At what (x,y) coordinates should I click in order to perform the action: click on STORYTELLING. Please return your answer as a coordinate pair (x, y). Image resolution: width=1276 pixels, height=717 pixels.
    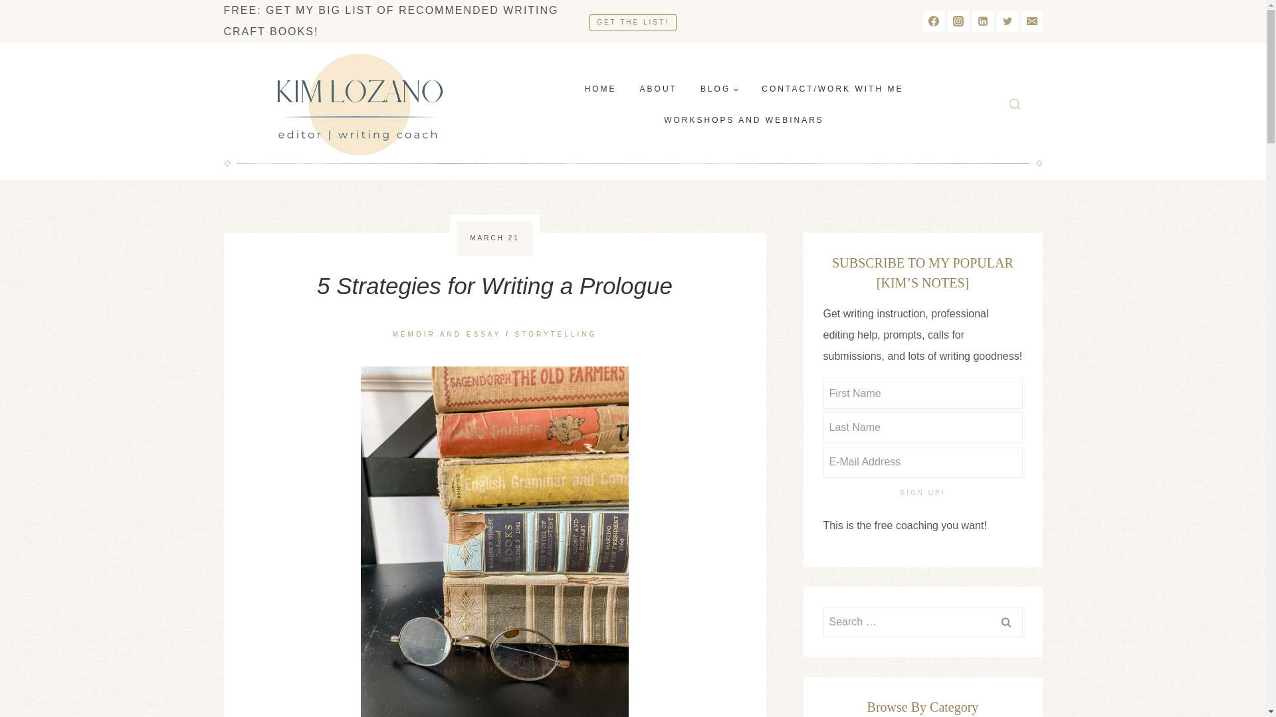
    Looking at the image, I should click on (556, 333).